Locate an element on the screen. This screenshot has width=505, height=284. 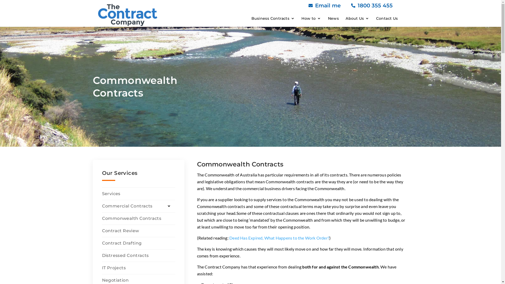
About Us is located at coordinates (357, 18).